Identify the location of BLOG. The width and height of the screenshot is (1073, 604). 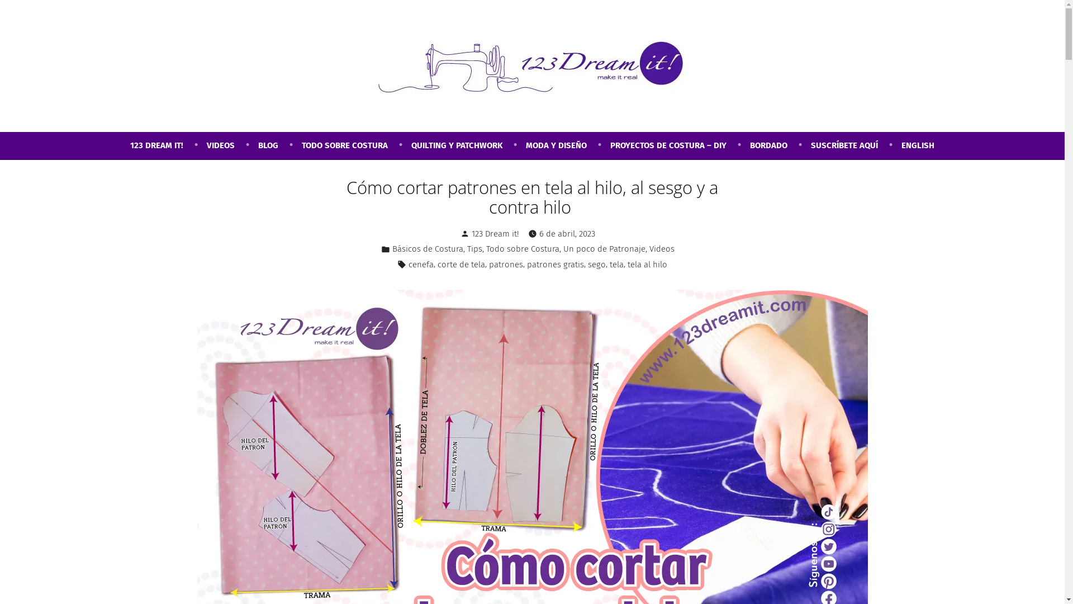
(280, 145).